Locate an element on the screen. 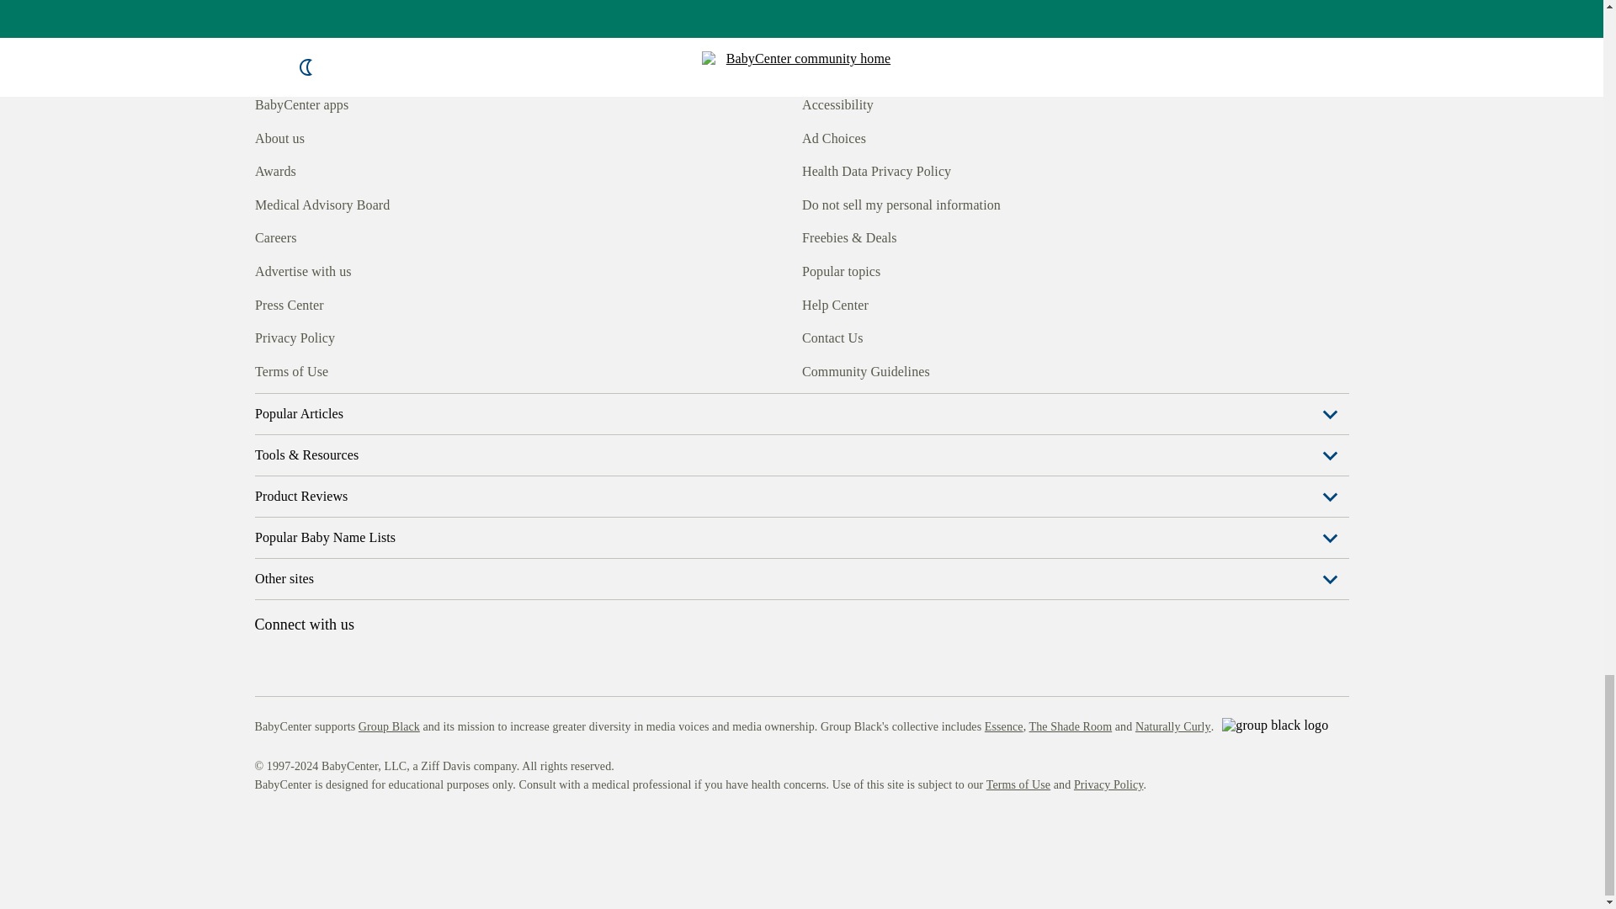 The image size is (1616, 909). BabyCenter Twitter feed is located at coordinates (421, 369).